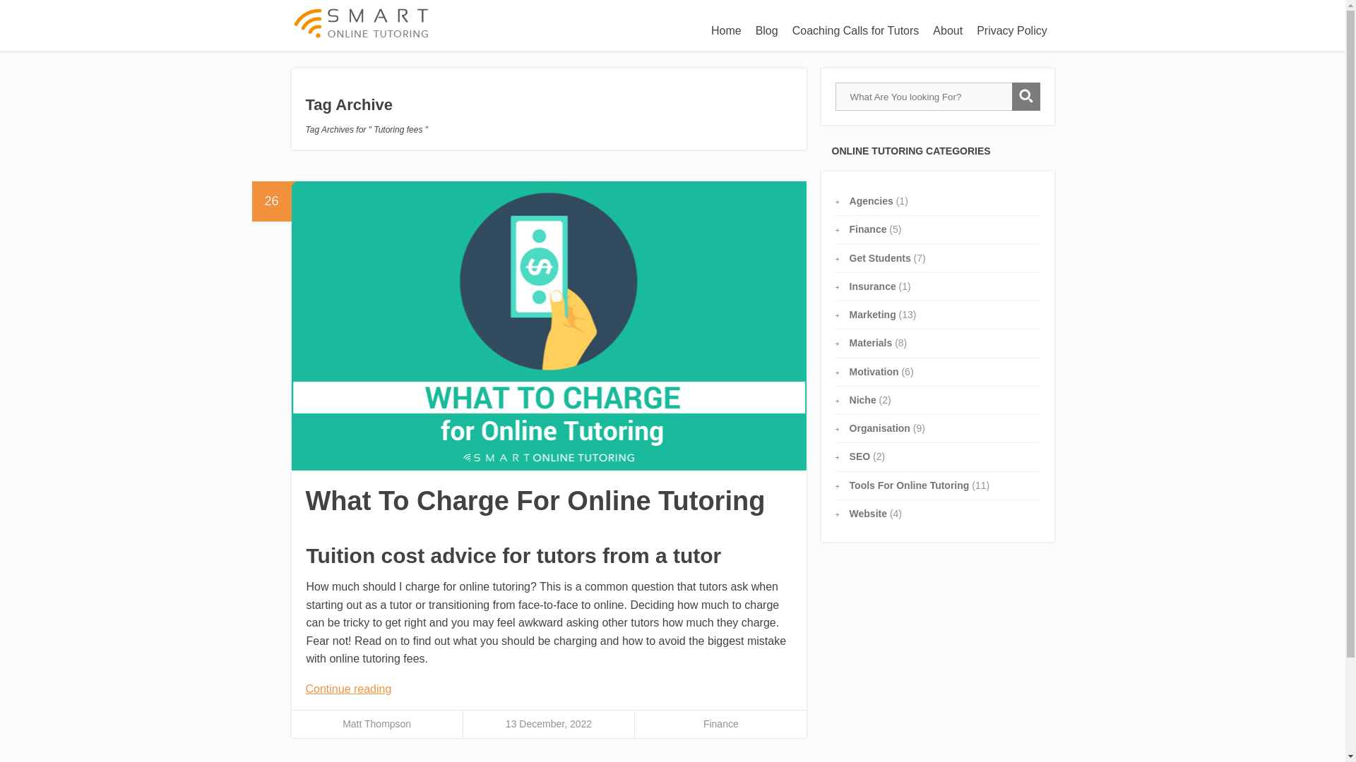  I want to click on Insurance, so click(873, 286).